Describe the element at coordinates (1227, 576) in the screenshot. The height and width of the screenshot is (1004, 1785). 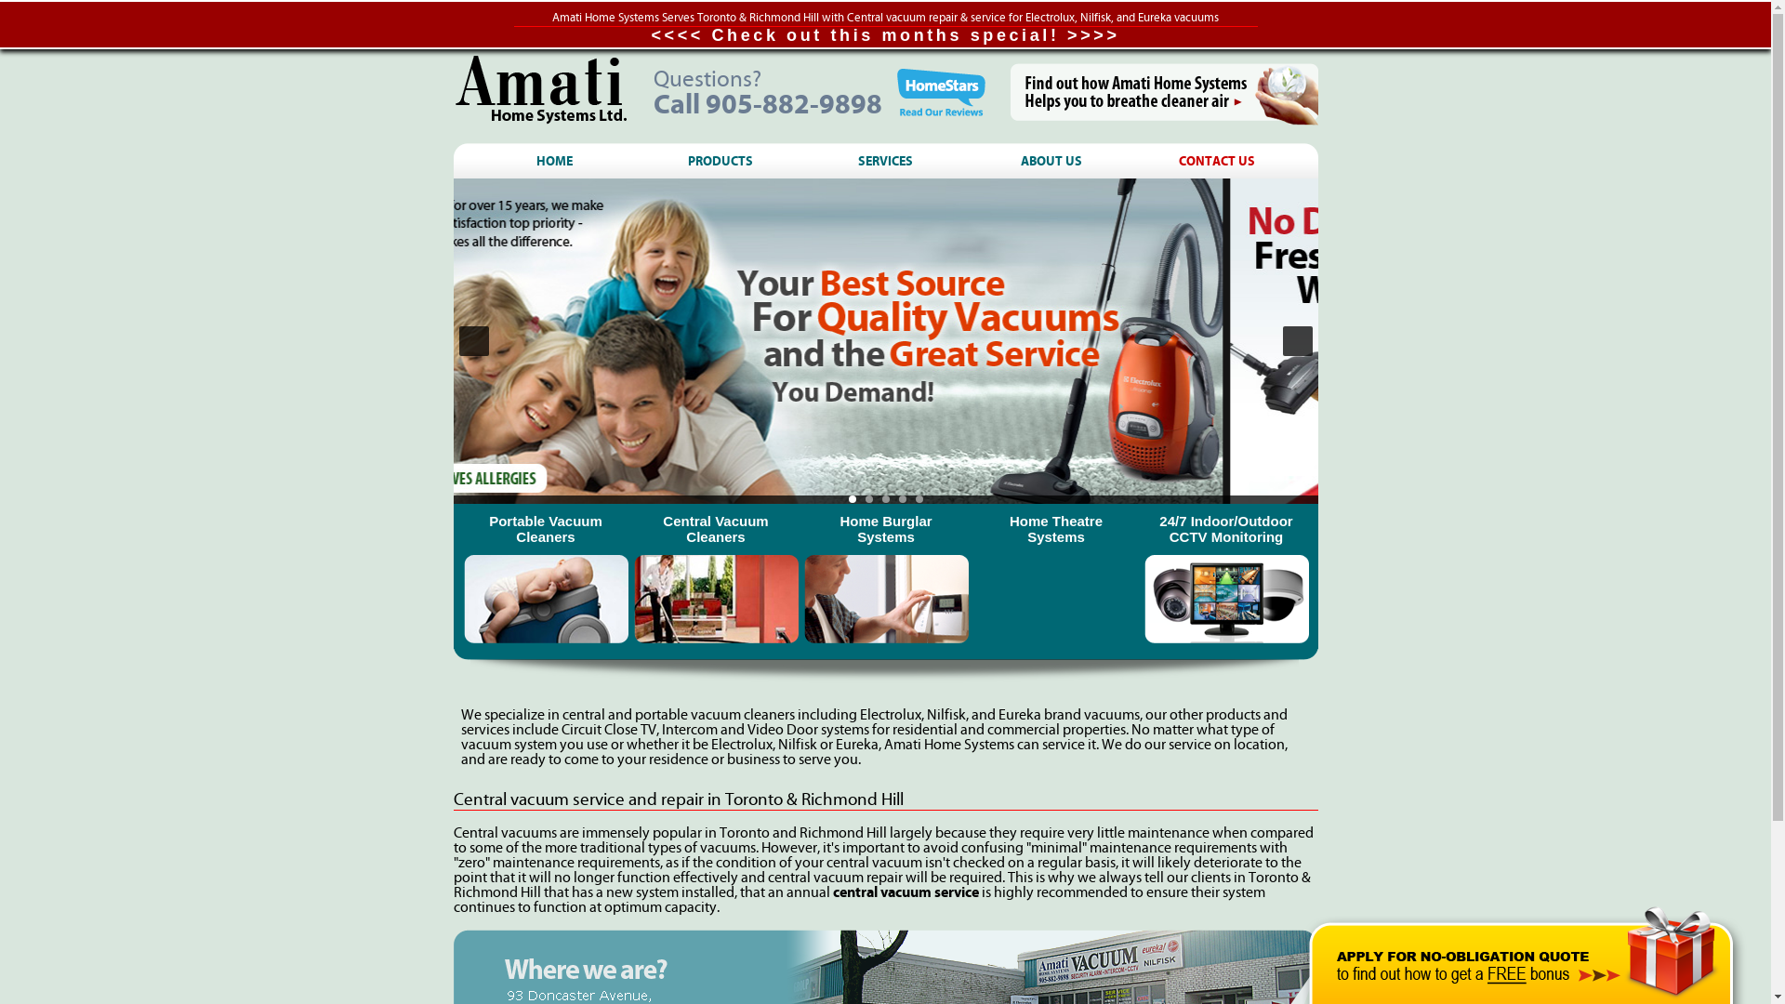
I see `24/7 Indoor/Outdoor
CCTV Monitoring` at that location.